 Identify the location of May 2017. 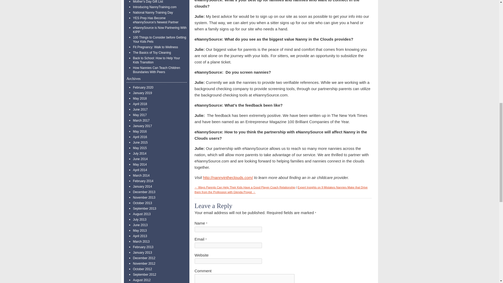
(140, 115).